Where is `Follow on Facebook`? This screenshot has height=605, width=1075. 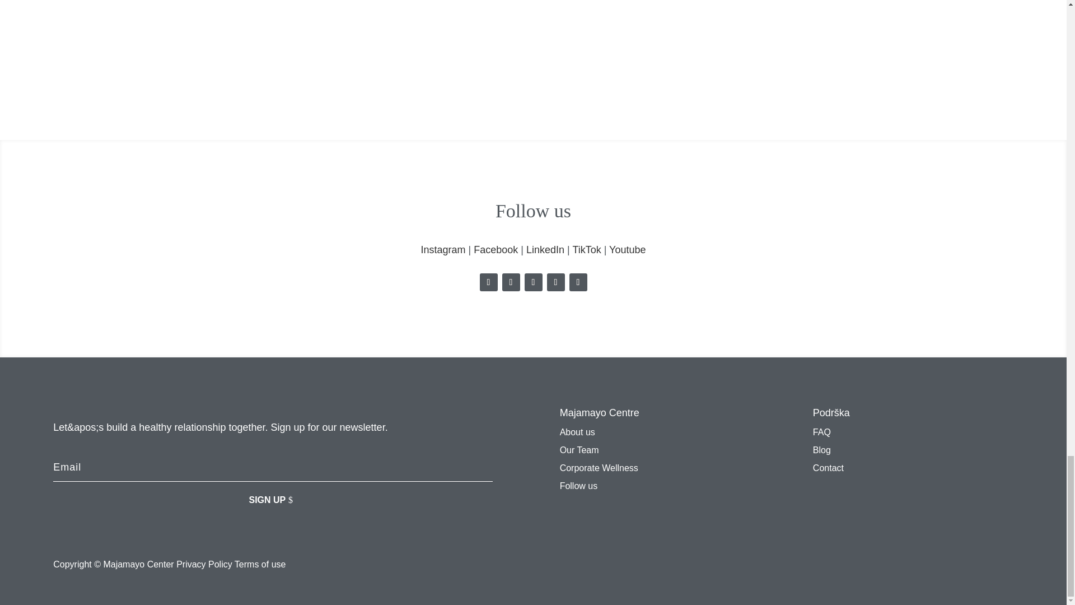 Follow on Facebook is located at coordinates (511, 282).